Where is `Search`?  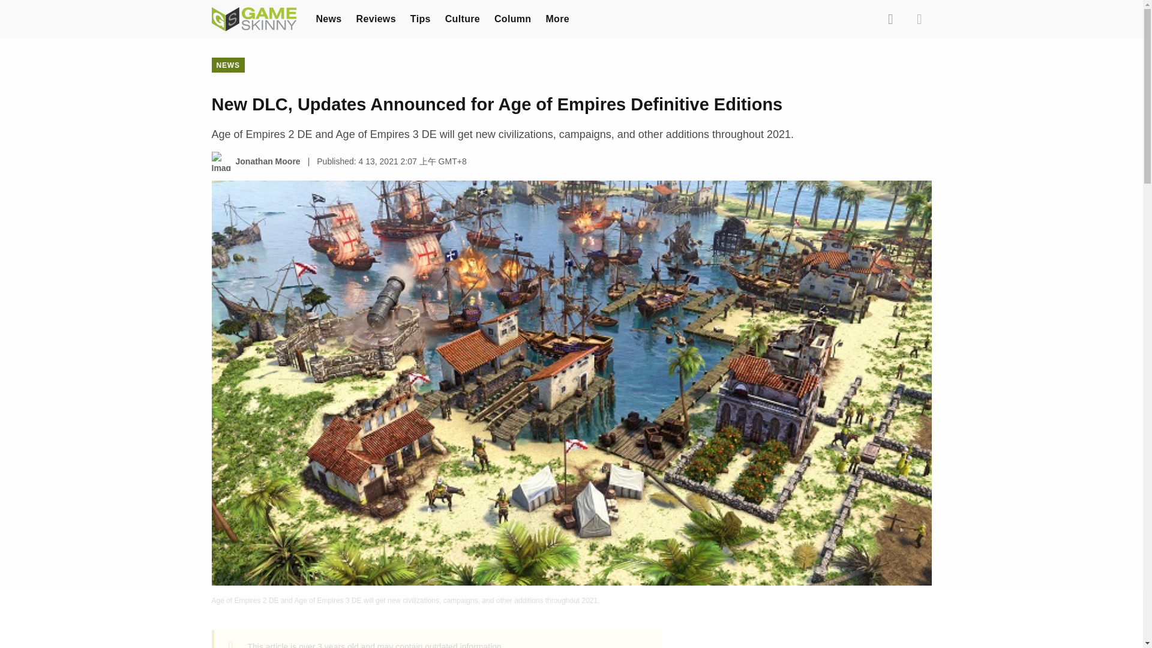
Search is located at coordinates (890, 19).